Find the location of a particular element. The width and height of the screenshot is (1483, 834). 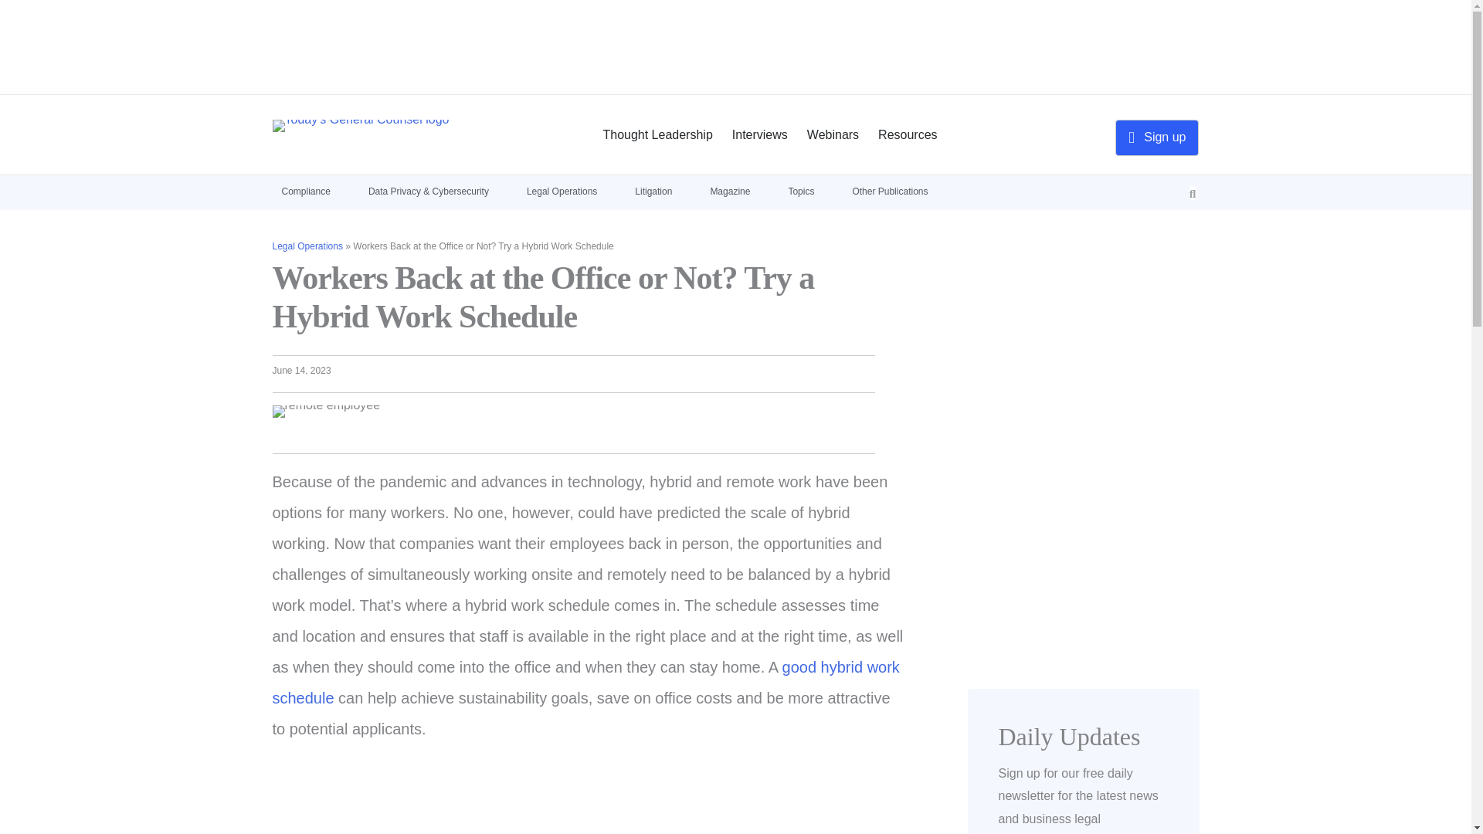

Litigation is located at coordinates (663, 190).